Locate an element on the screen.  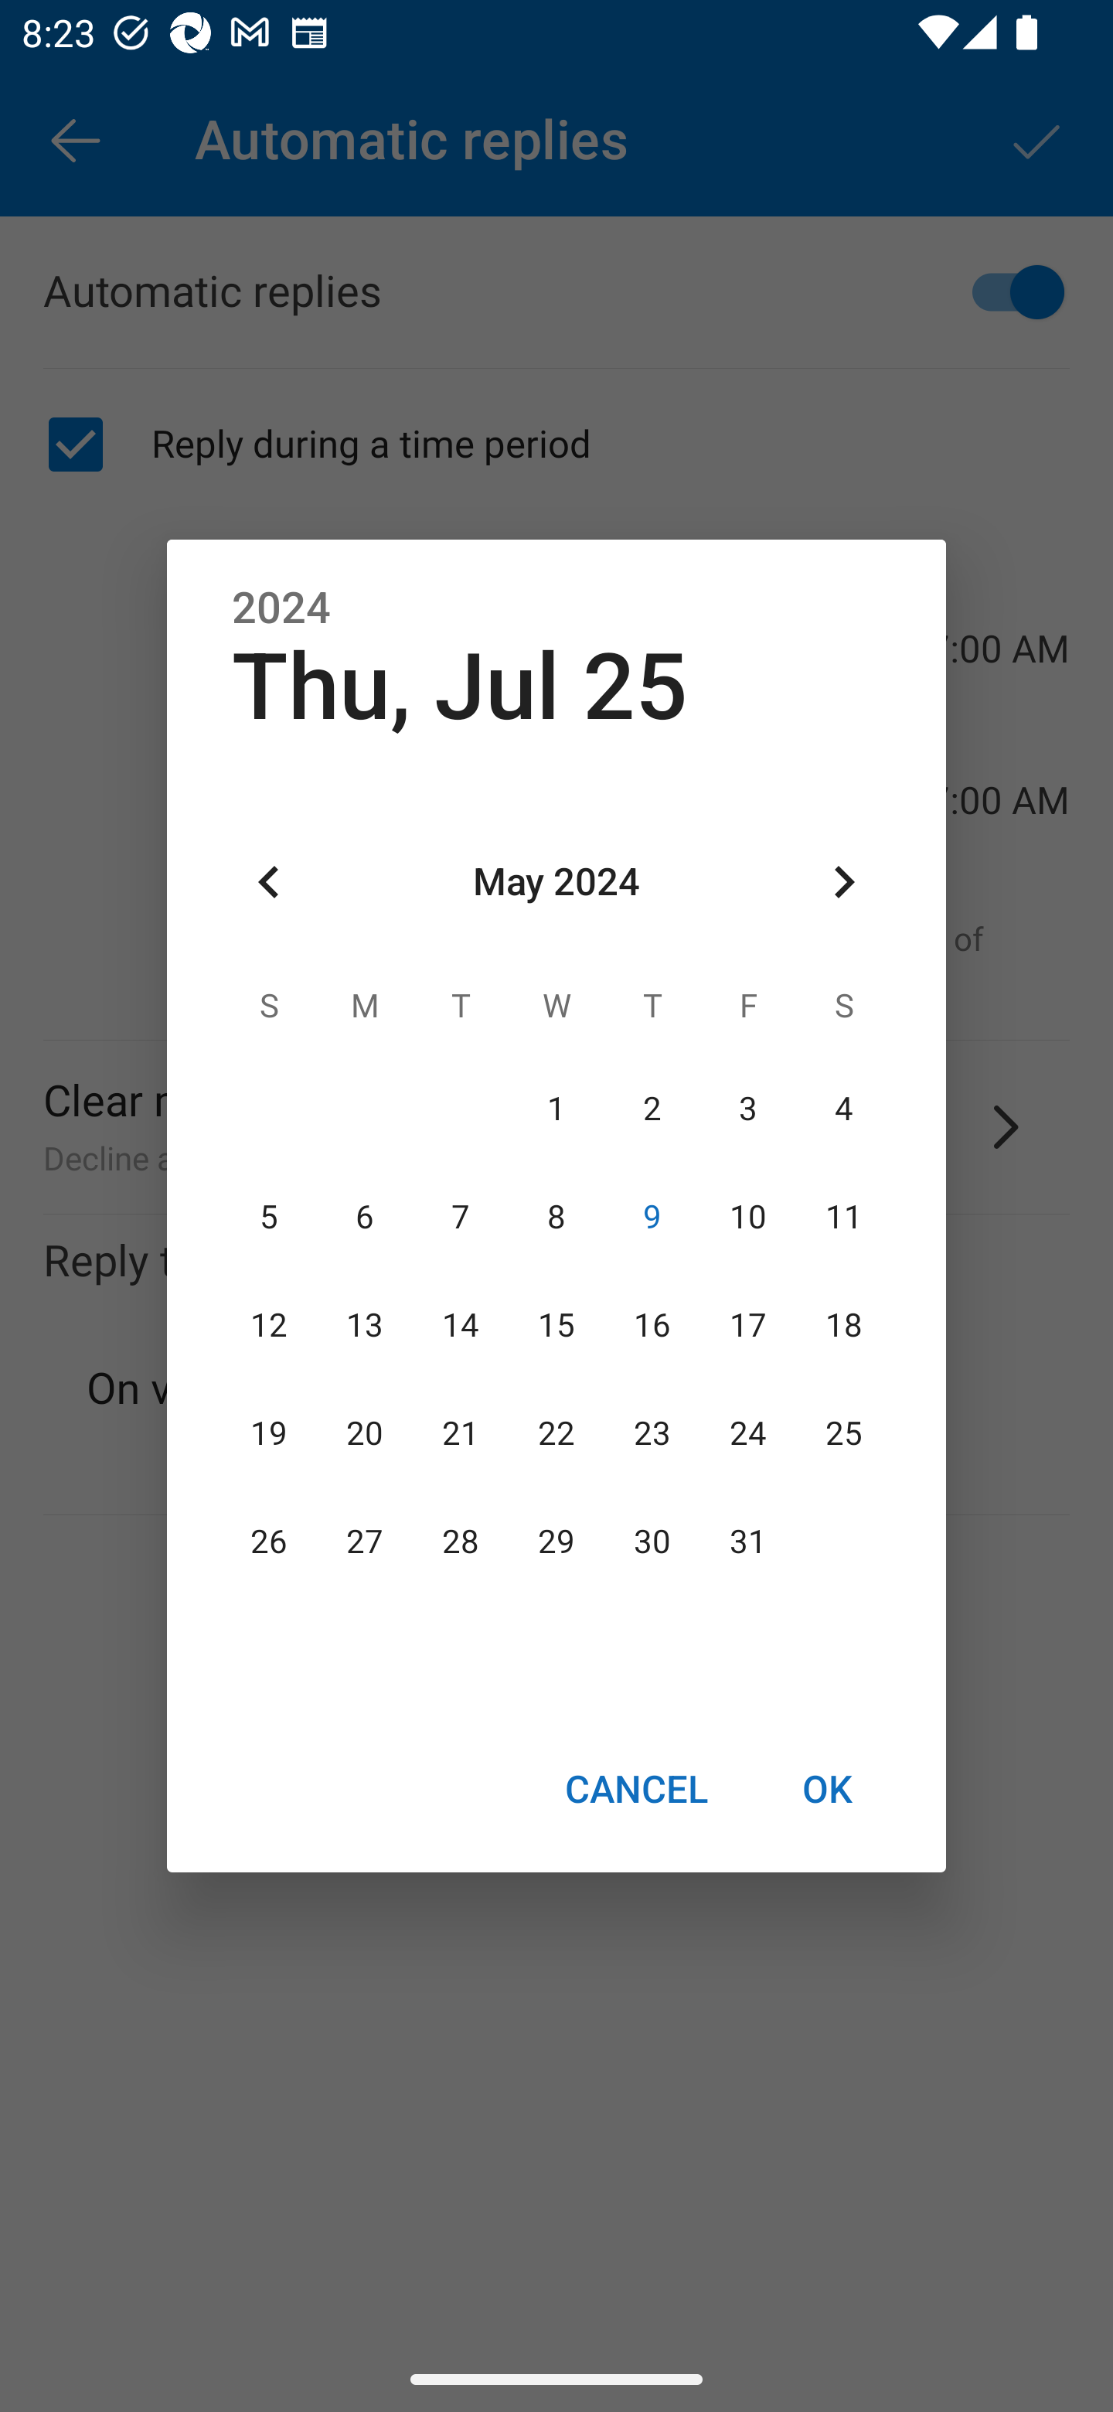
10 10 May 2024 is located at coordinates (747, 1217).